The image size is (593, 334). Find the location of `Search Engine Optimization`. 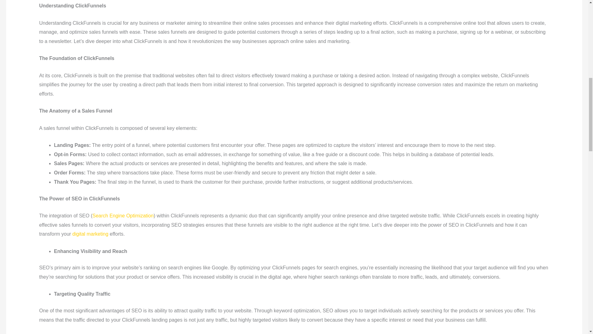

Search Engine Optimization is located at coordinates (123, 216).